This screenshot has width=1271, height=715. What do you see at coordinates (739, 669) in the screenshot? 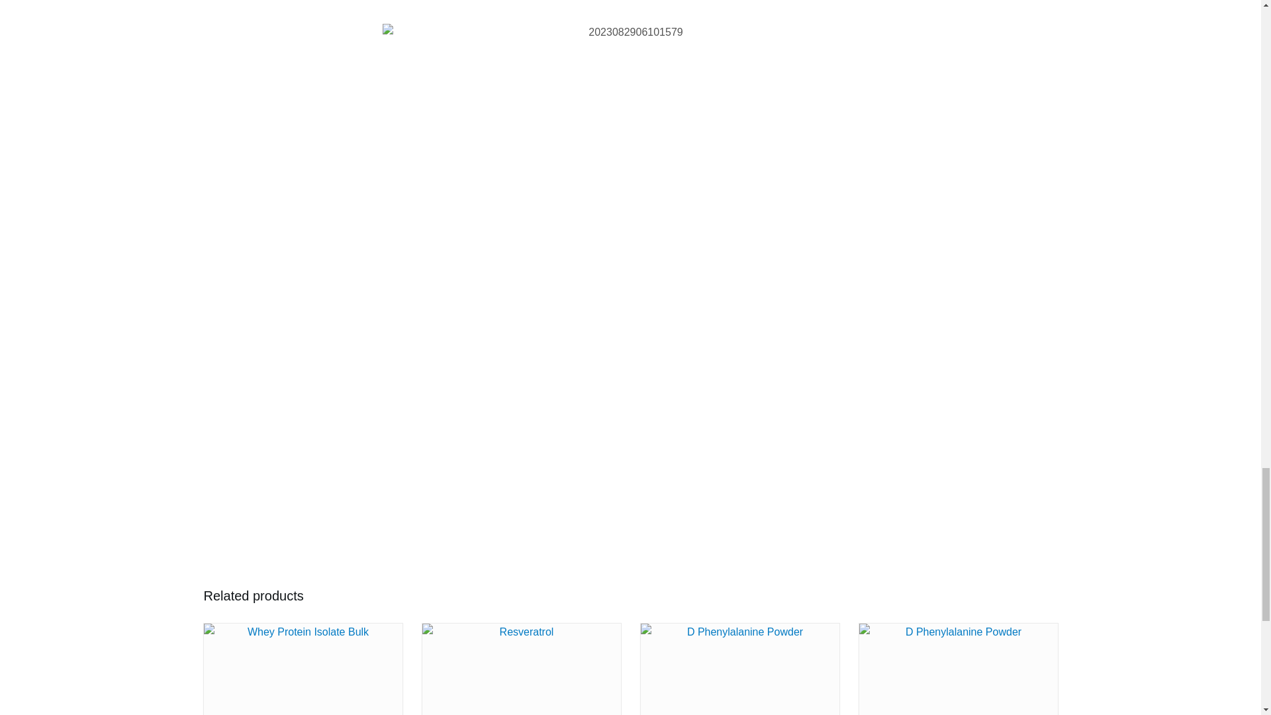
I see `d-phenylalanine-powder` at bounding box center [739, 669].